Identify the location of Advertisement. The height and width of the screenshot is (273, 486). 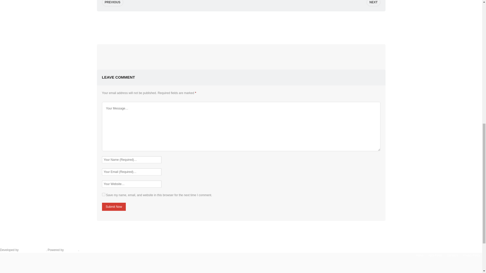
(241, 55).